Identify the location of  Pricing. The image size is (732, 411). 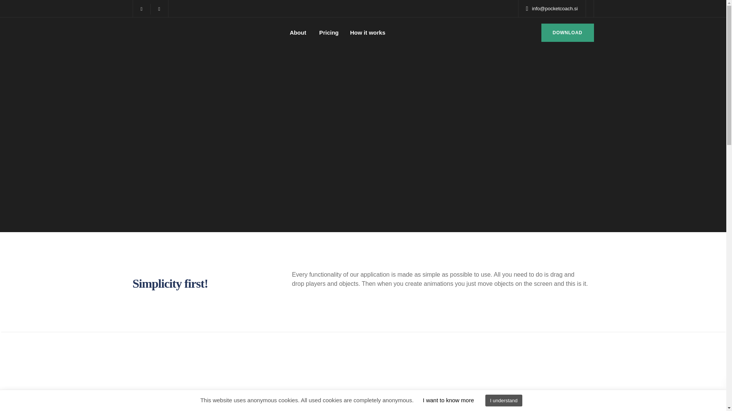
(328, 33).